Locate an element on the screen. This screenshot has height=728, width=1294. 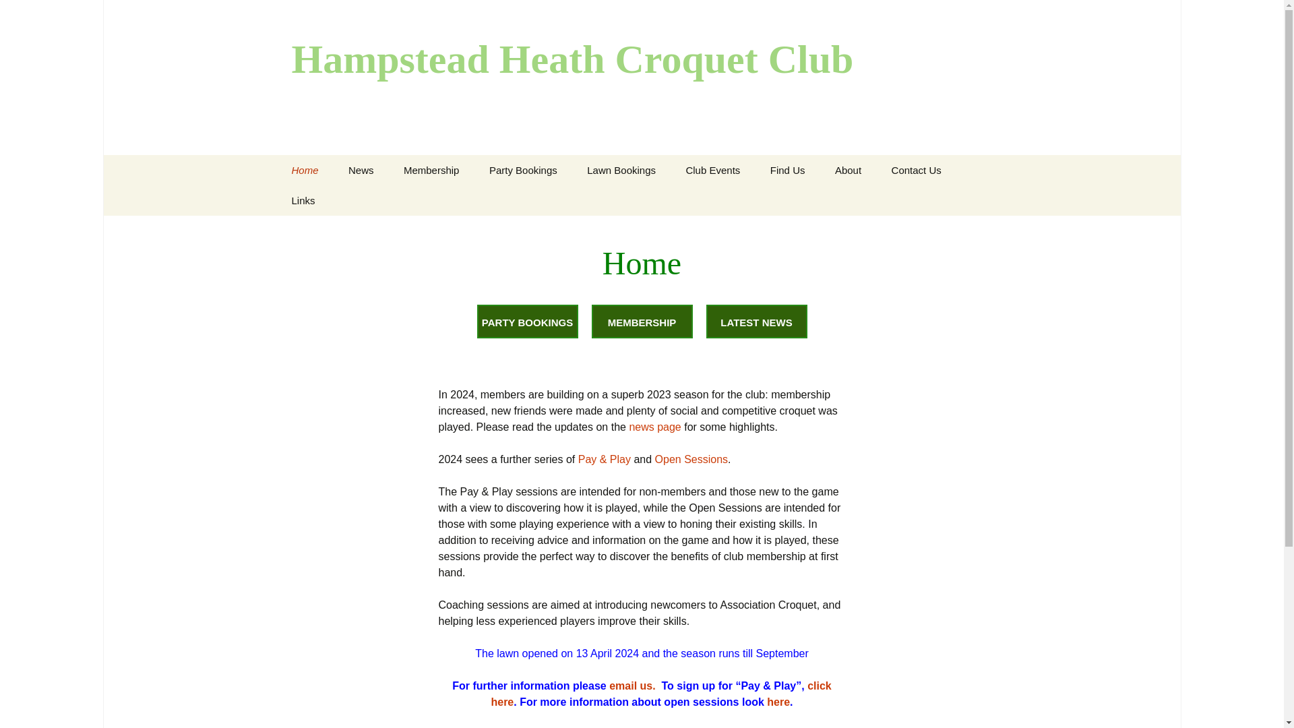
click here is located at coordinates (660, 693).